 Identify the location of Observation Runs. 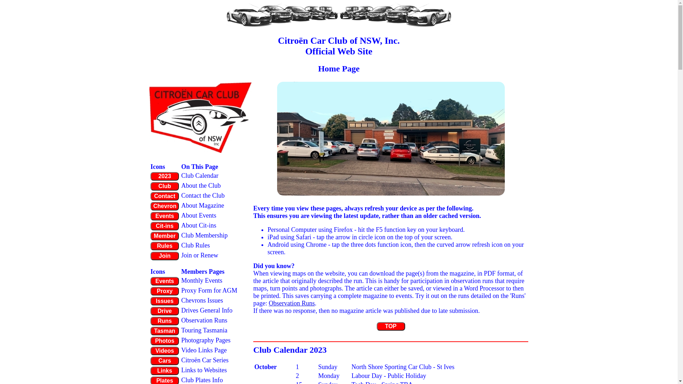
(292, 303).